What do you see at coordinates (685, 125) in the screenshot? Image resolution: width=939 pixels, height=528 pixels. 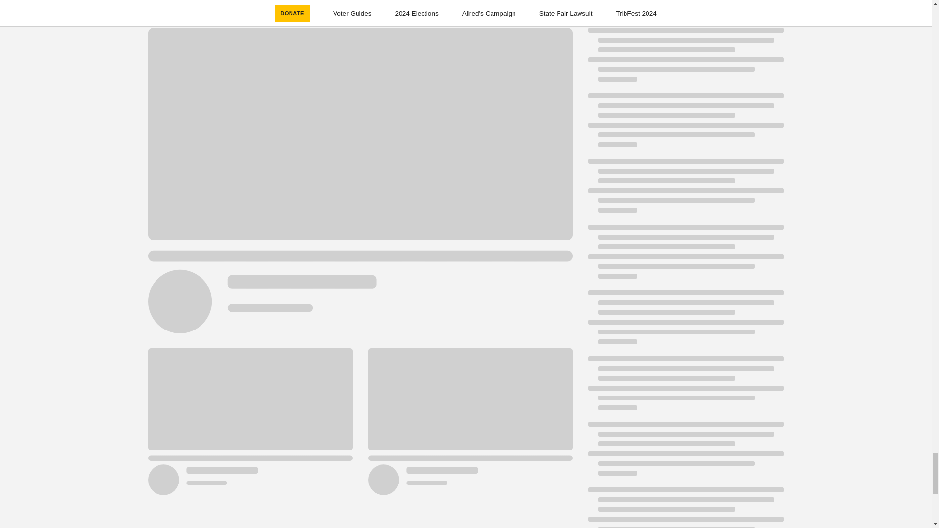 I see `Loading indicator` at bounding box center [685, 125].